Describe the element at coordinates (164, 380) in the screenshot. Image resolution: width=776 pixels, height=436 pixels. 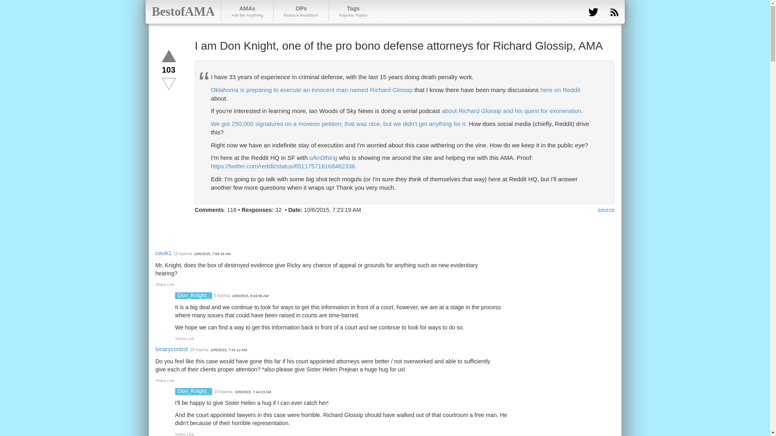
I see `Share Link` at that location.